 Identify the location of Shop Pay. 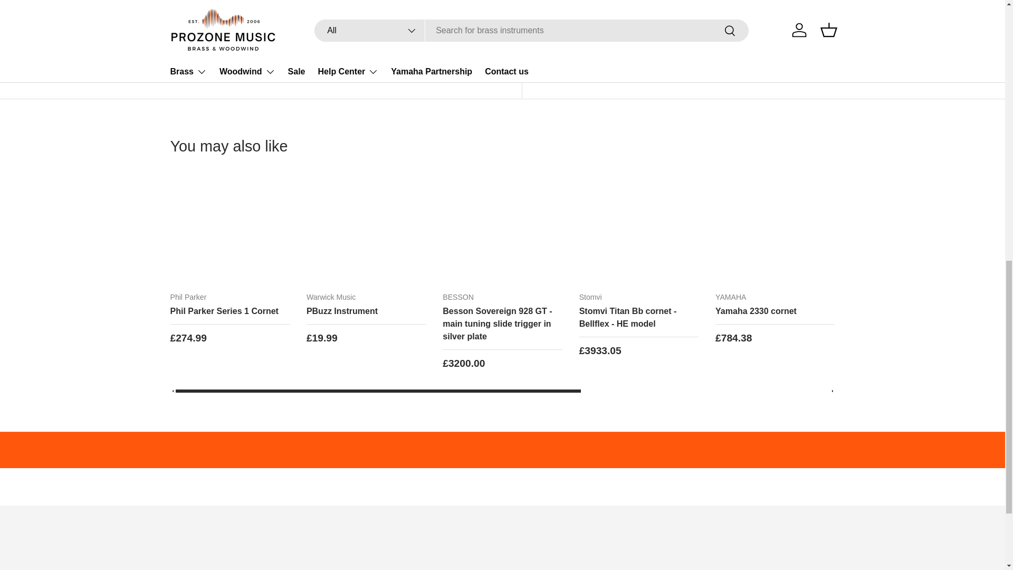
(357, 8).